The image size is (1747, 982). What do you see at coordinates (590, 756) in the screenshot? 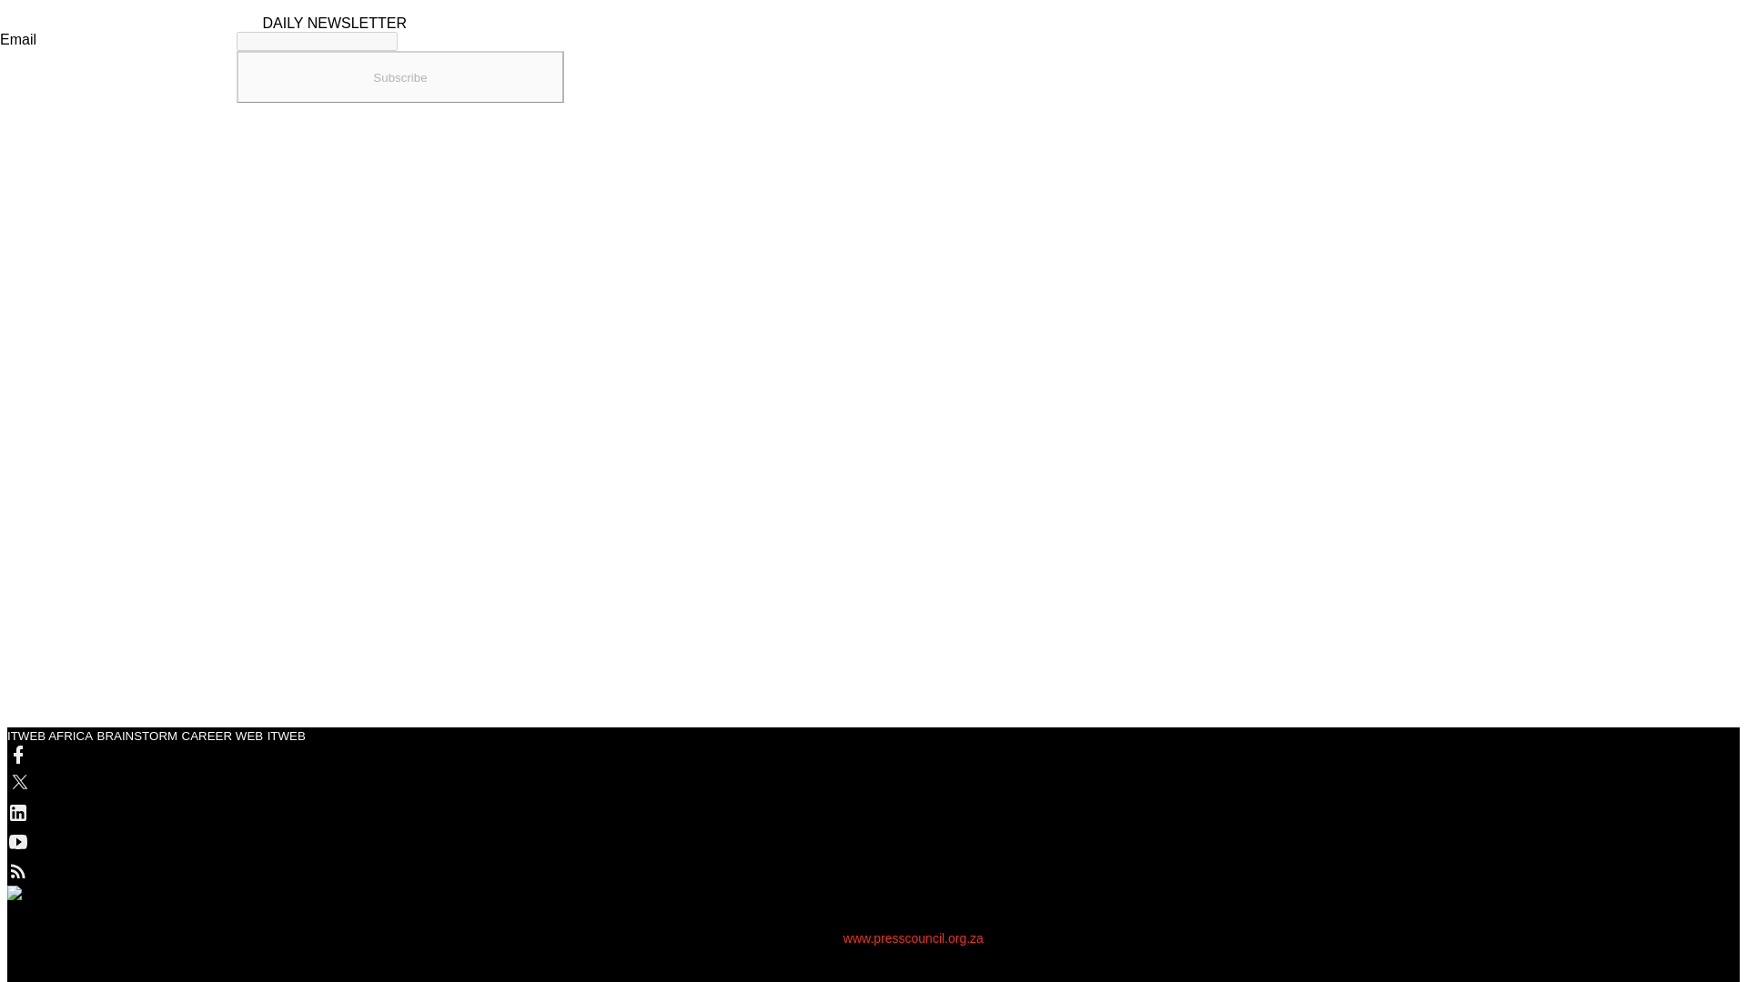
I see `Facebook icon` at bounding box center [590, 756].